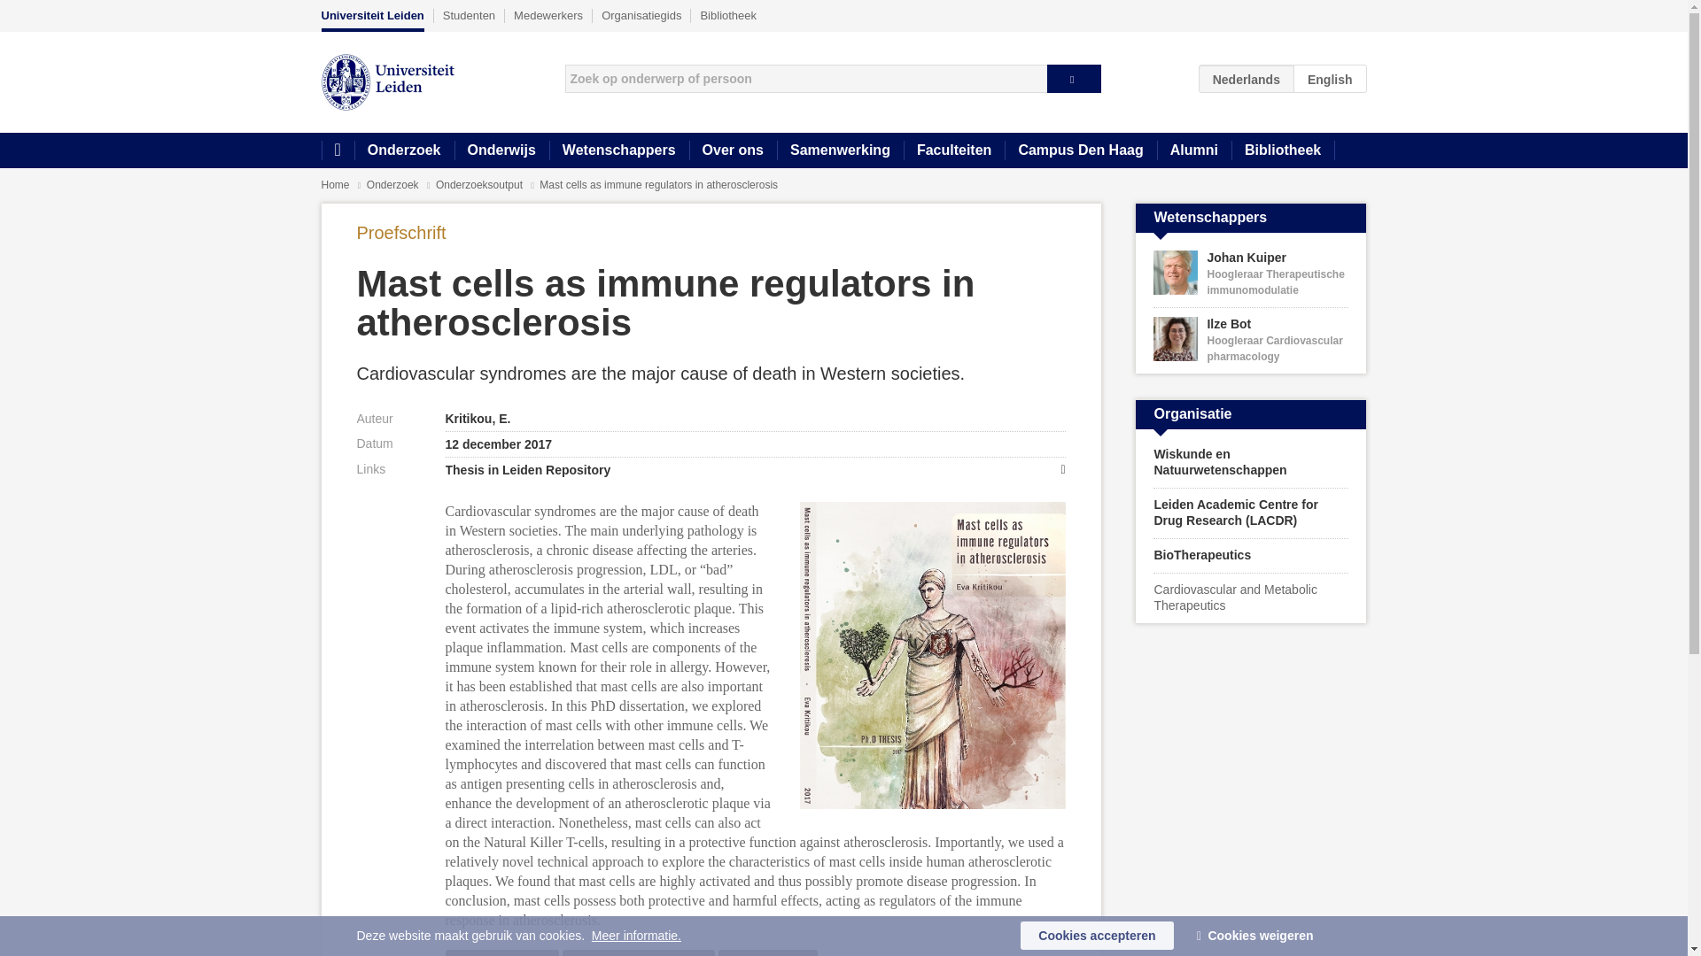  Describe the element at coordinates (733, 150) in the screenshot. I see `Over ons` at that location.